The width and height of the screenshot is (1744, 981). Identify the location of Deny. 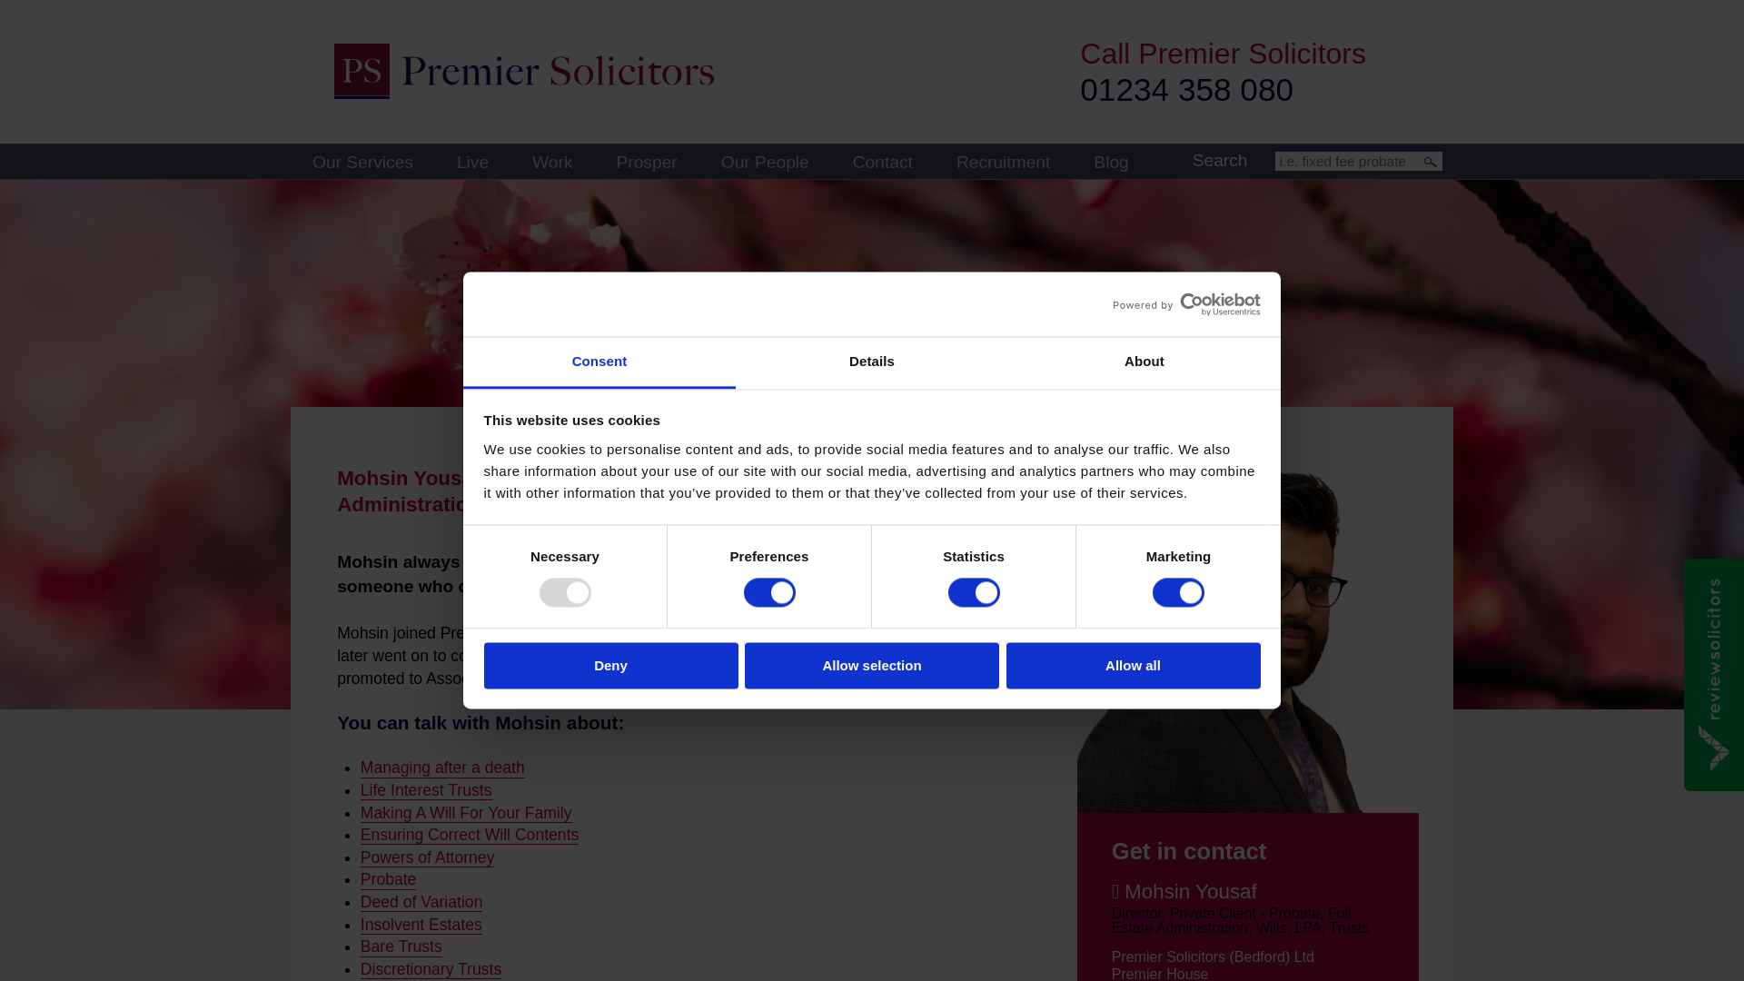
(610, 665).